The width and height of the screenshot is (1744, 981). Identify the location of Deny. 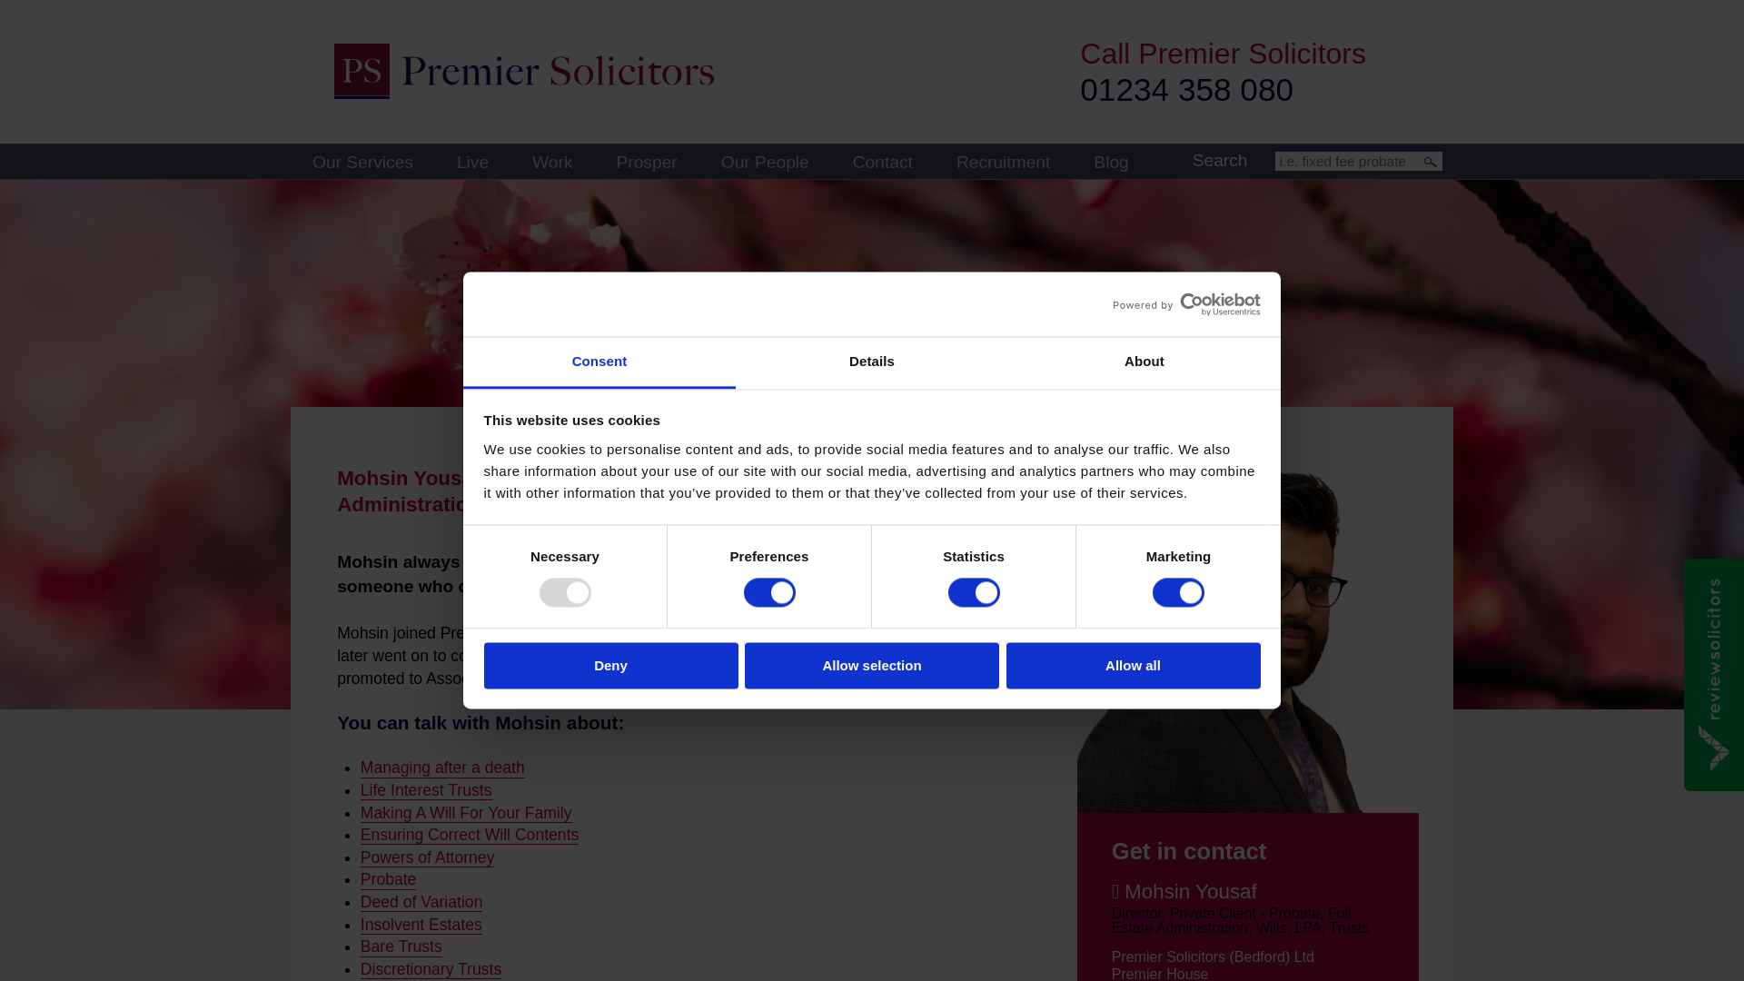
(610, 665).